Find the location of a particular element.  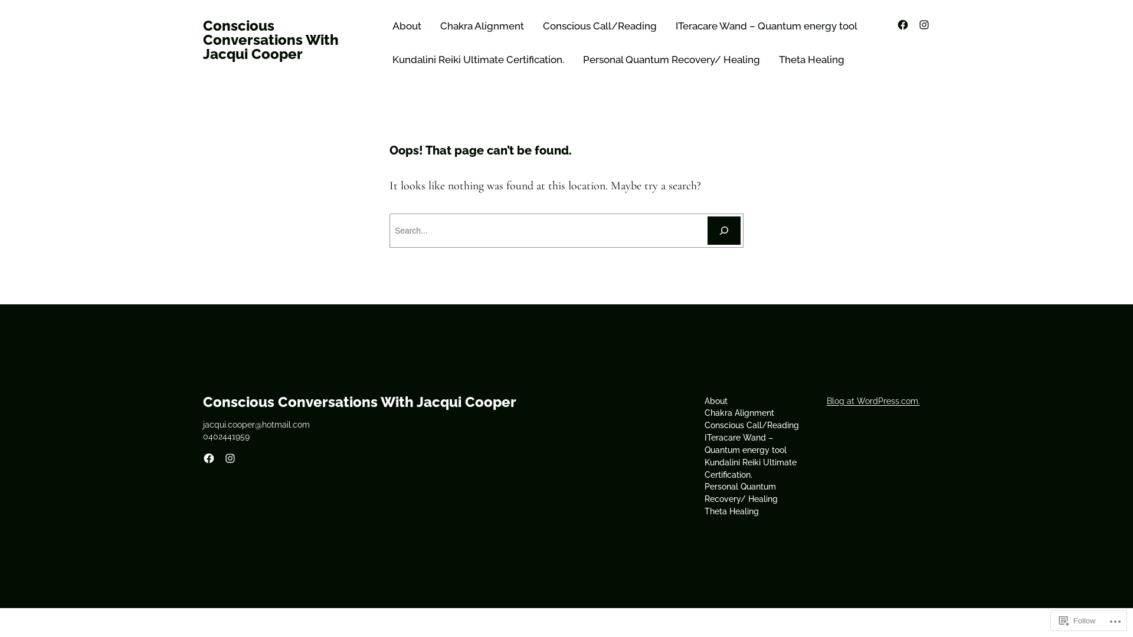

Conscious Conversations With Jacqui Cooper is located at coordinates (360, 402).